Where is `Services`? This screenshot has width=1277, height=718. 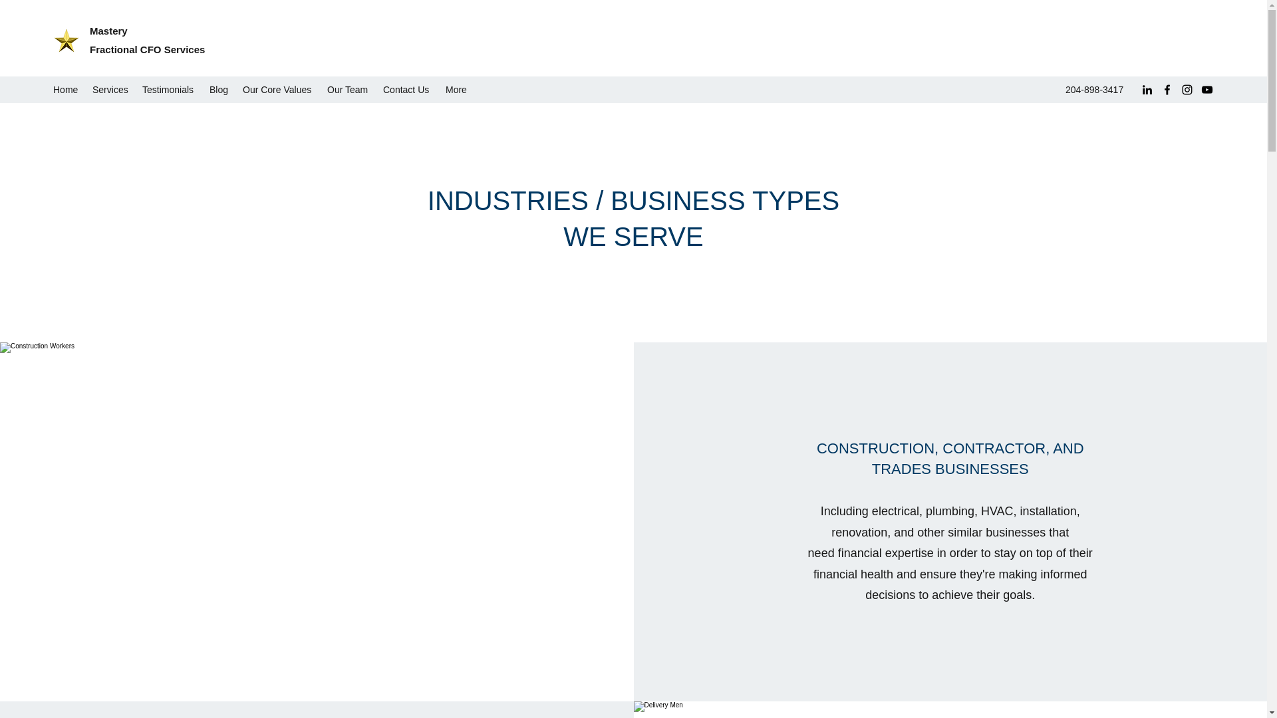
Services is located at coordinates (110, 89).